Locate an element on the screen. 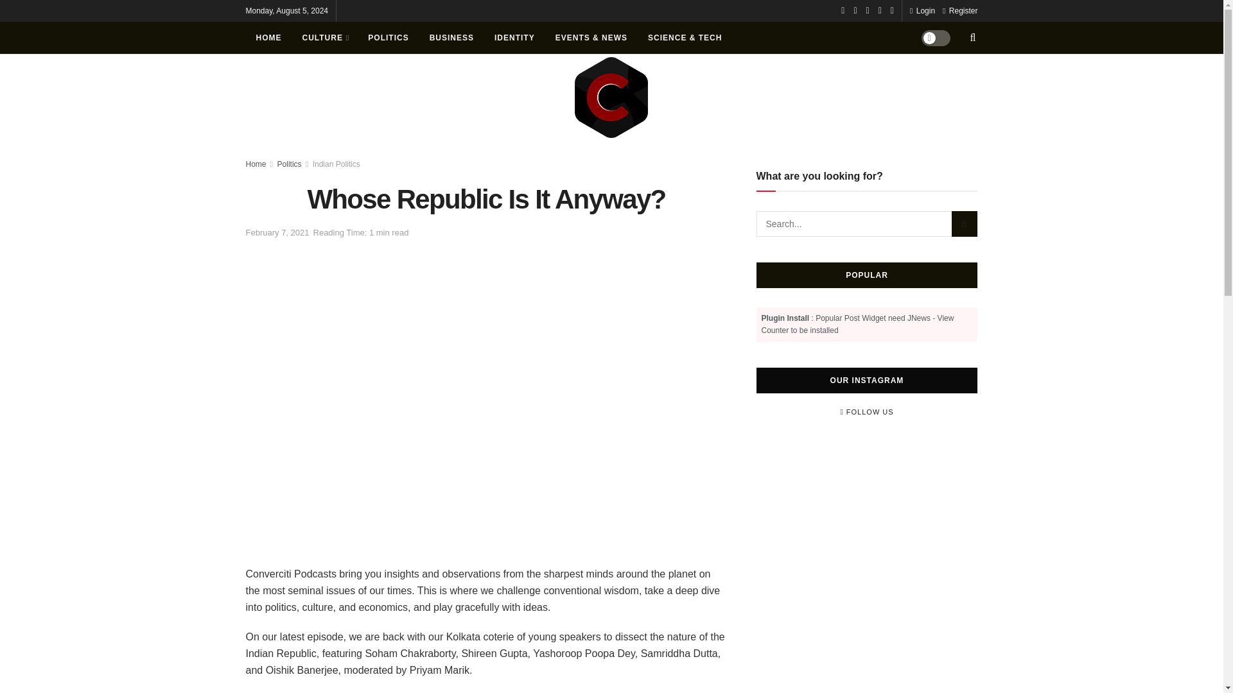 The image size is (1233, 693). BUSINESS is located at coordinates (451, 37).